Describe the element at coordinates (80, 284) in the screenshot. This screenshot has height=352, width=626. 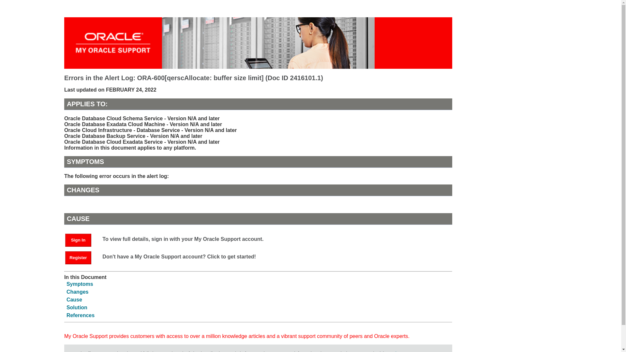
I see `Symptoms` at that location.